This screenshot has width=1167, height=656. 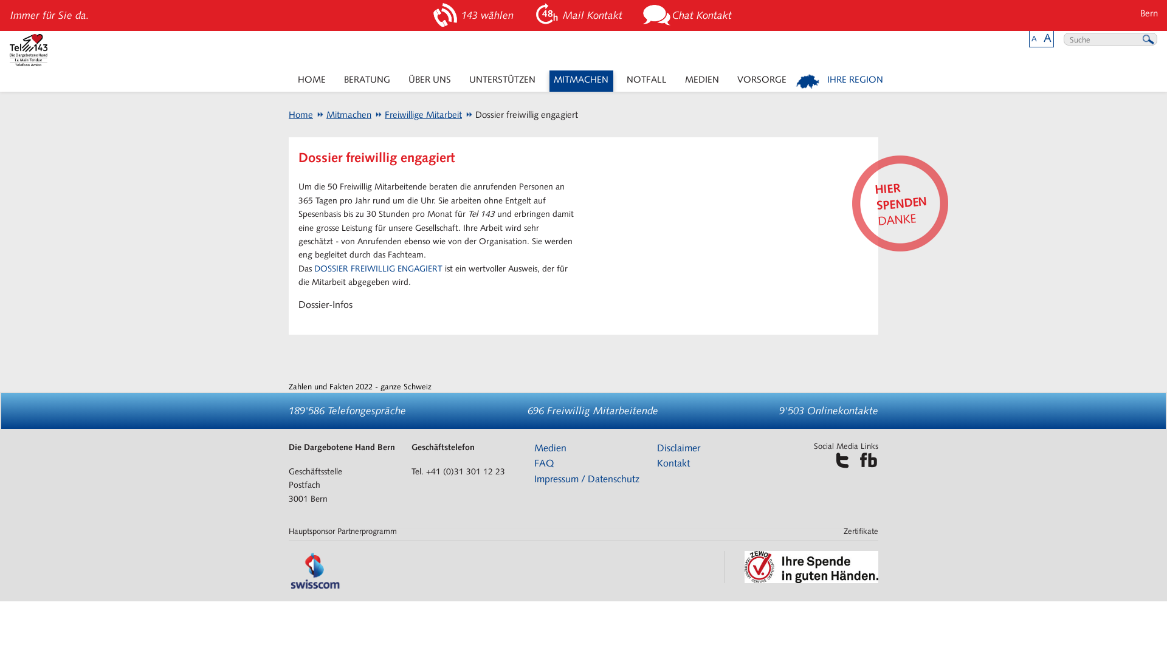 What do you see at coordinates (301, 115) in the screenshot?
I see `Home` at bounding box center [301, 115].